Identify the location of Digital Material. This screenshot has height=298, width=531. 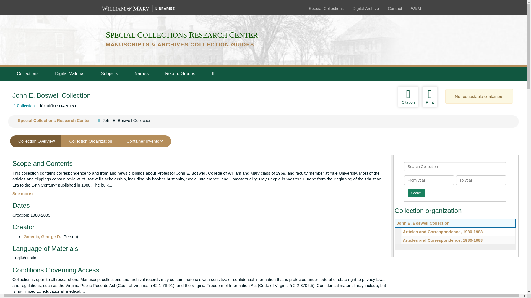
(69, 73).